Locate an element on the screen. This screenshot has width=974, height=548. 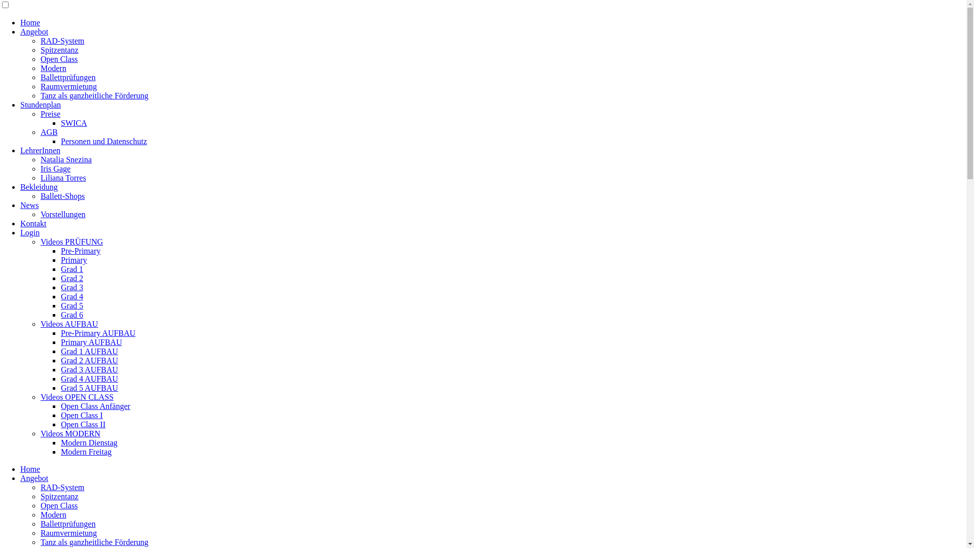
Open Class I is located at coordinates (82, 415).